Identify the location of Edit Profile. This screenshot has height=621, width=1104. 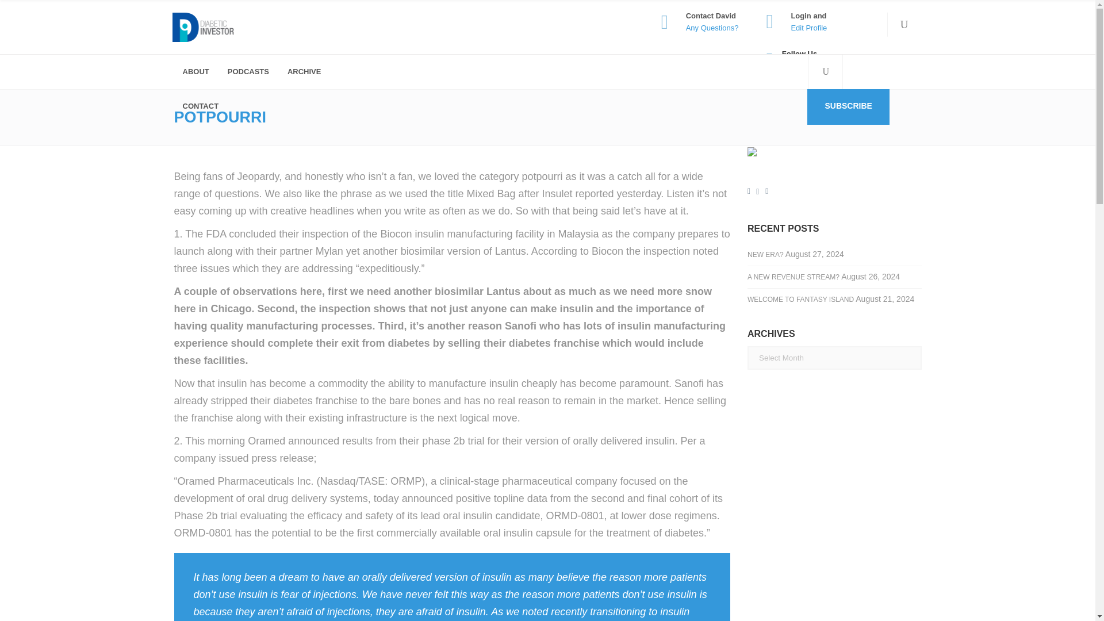
(808, 28).